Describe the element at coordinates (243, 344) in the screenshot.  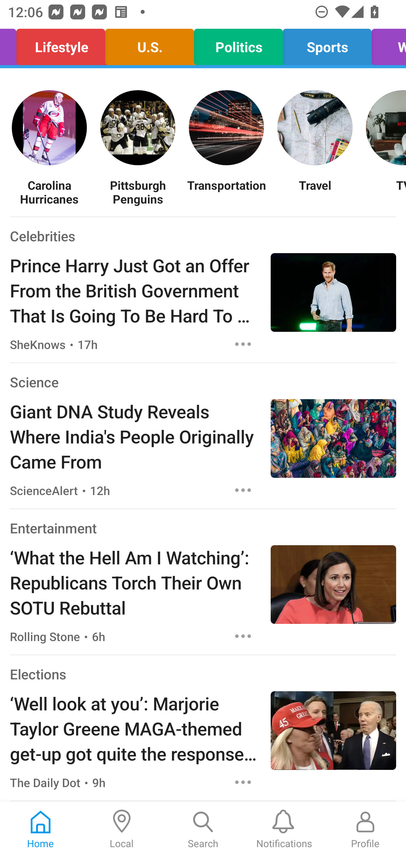
I see `Options` at that location.